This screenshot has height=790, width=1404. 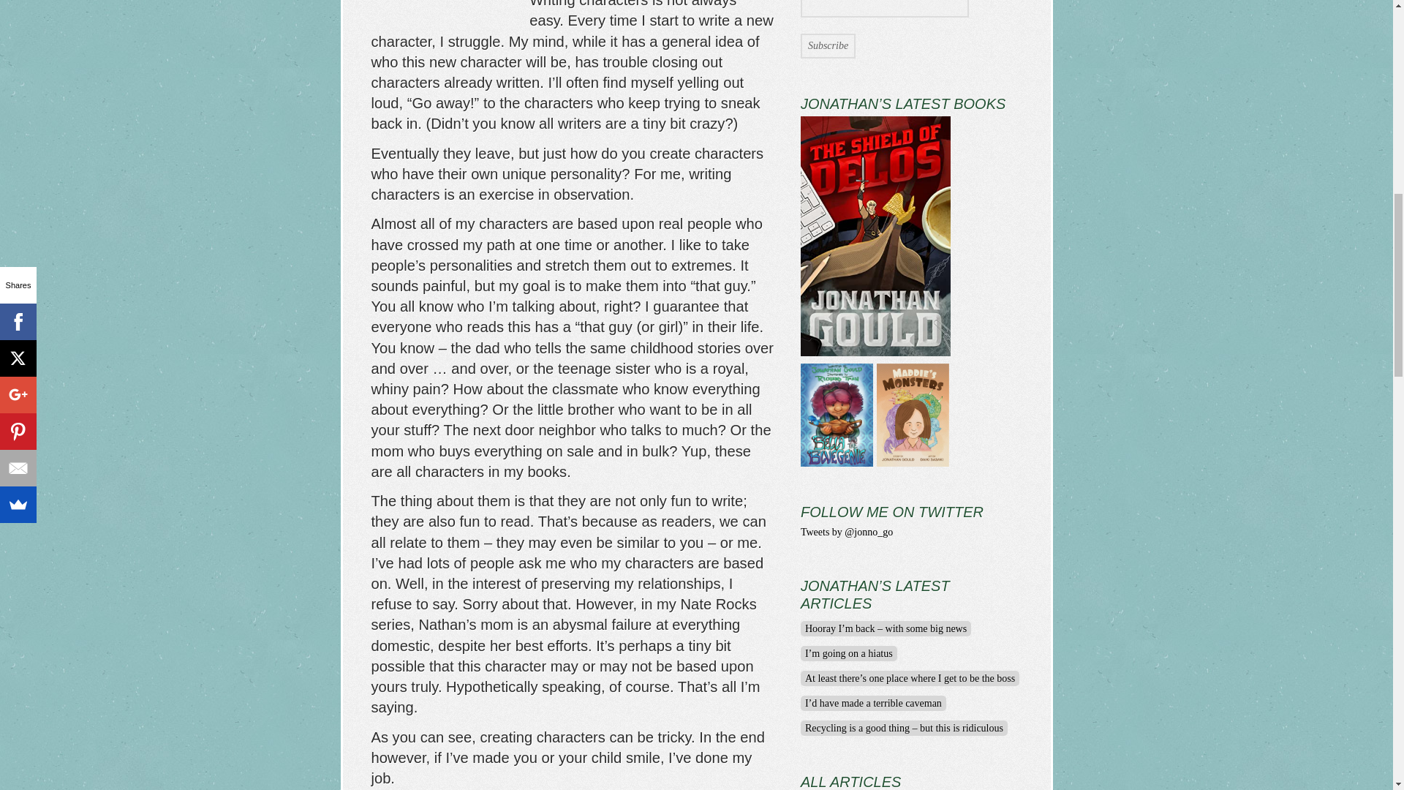 What do you see at coordinates (828, 45) in the screenshot?
I see `Subscribe` at bounding box center [828, 45].